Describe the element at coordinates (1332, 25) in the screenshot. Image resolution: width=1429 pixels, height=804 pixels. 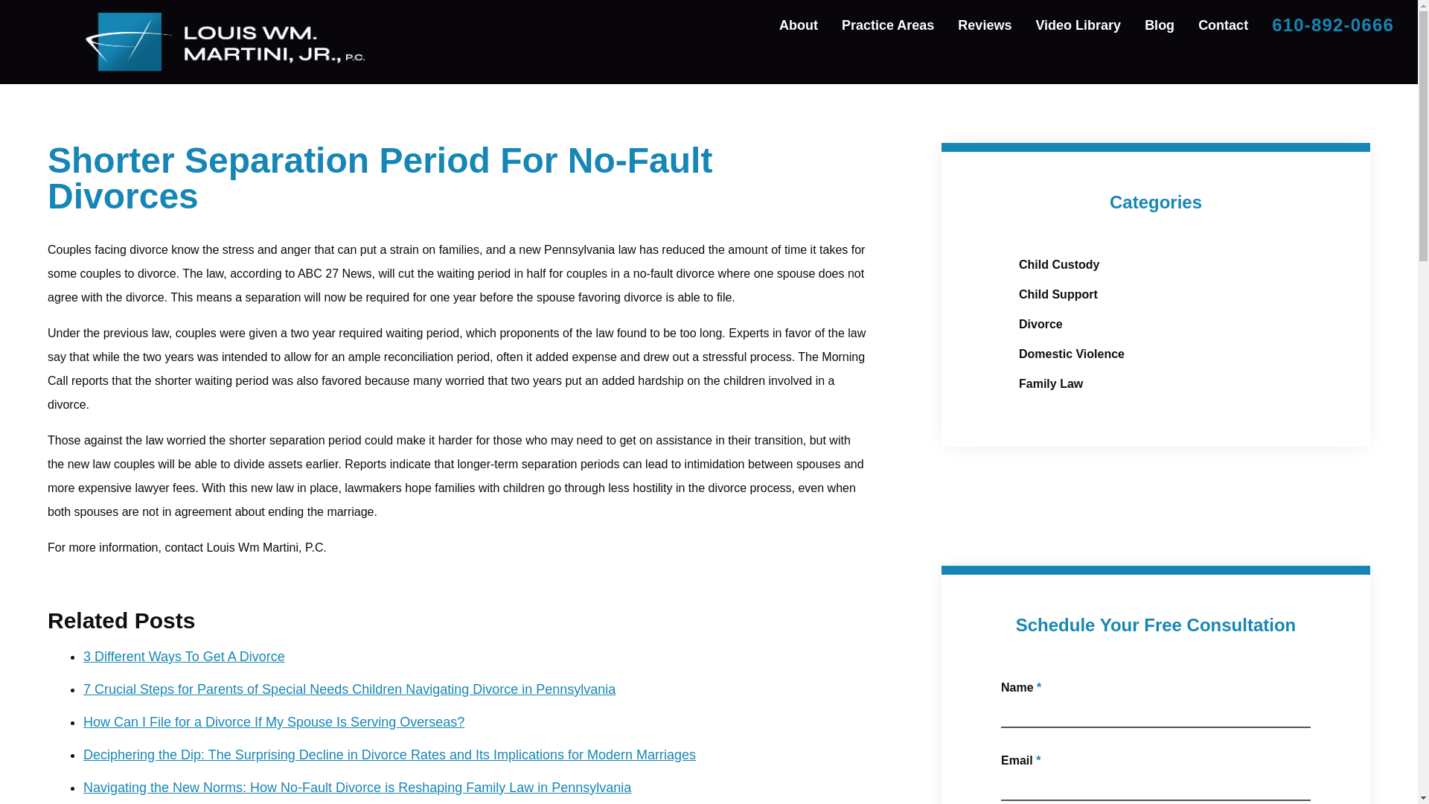
I see `610-892-0666` at that location.